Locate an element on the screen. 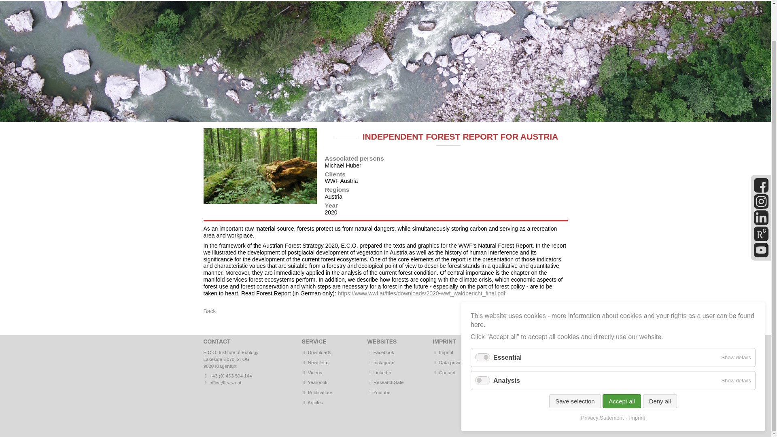 This screenshot has width=777, height=437. Newsletter is located at coordinates (316, 362).